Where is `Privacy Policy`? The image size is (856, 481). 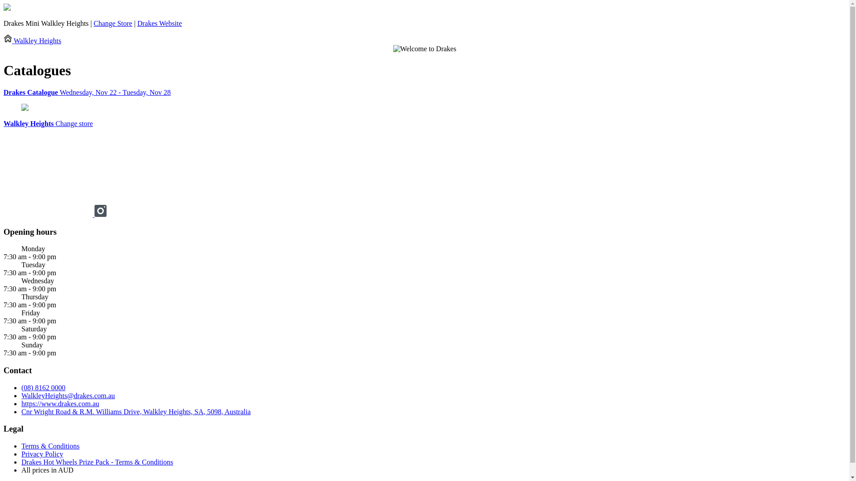 Privacy Policy is located at coordinates (42, 454).